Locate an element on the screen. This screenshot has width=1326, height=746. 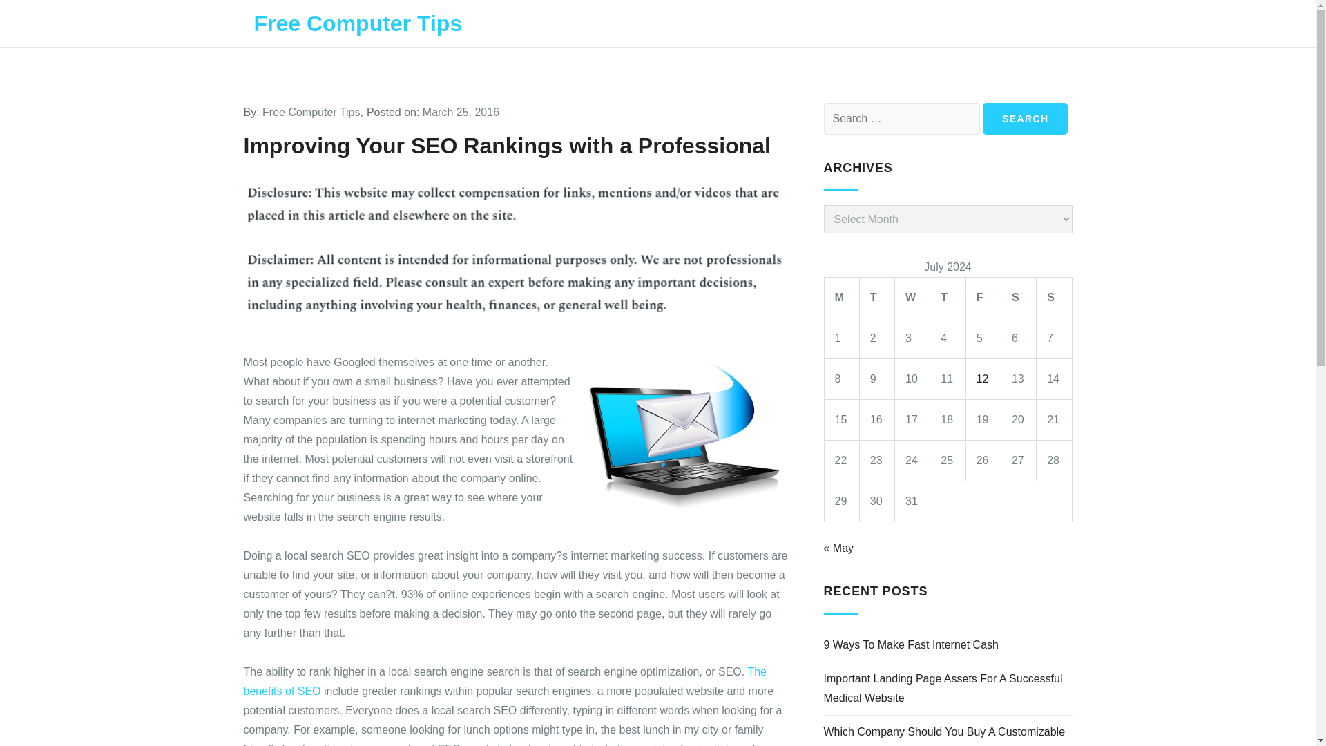
Free Computer Tips is located at coordinates (358, 23).